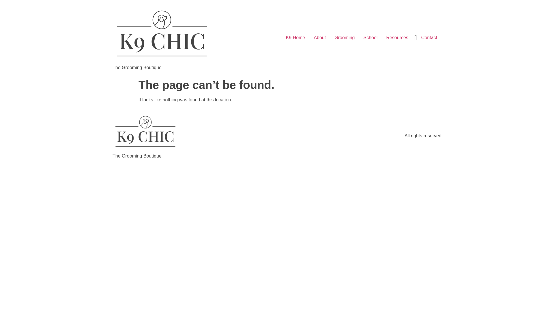 The height and width of the screenshot is (311, 554). I want to click on Contact, so click(429, 38).